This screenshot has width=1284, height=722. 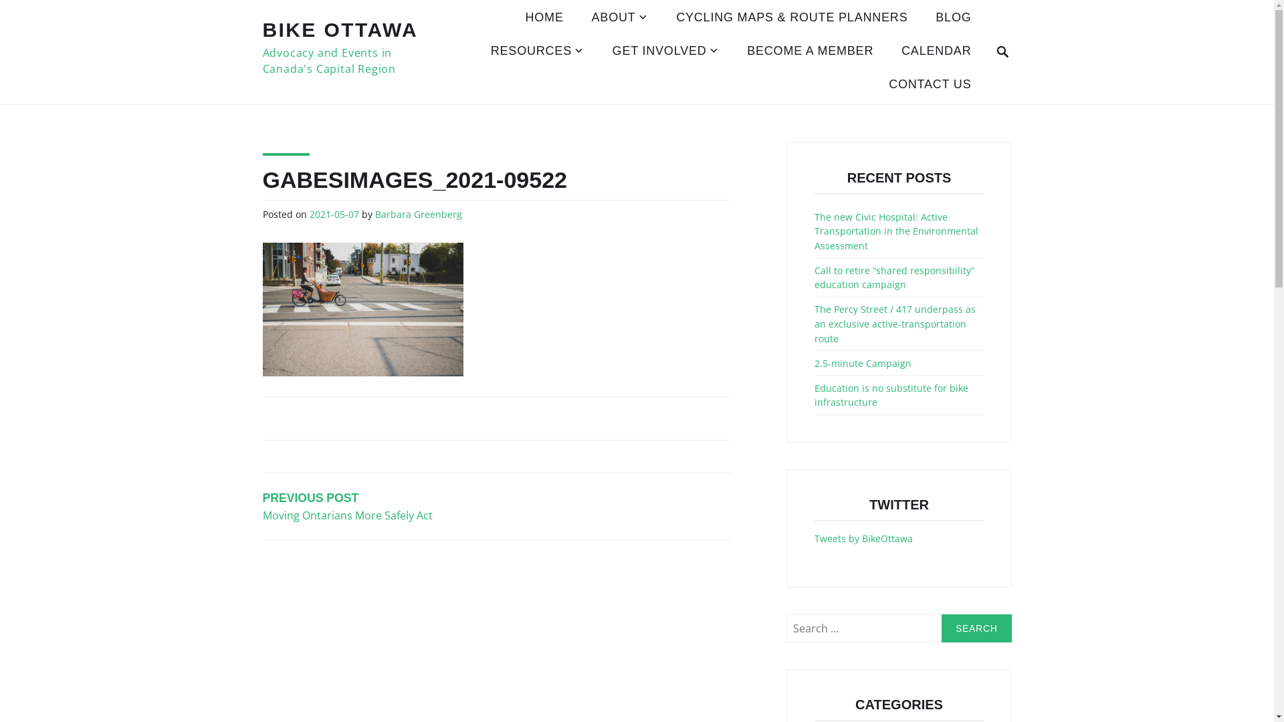 I want to click on ABOUT, so click(x=621, y=19).